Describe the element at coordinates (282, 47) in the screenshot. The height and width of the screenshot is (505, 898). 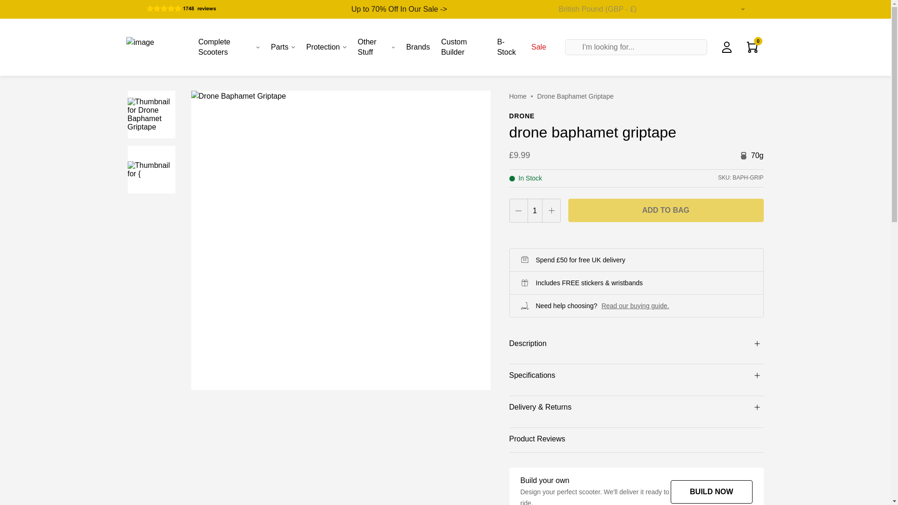
I see `Parts` at that location.